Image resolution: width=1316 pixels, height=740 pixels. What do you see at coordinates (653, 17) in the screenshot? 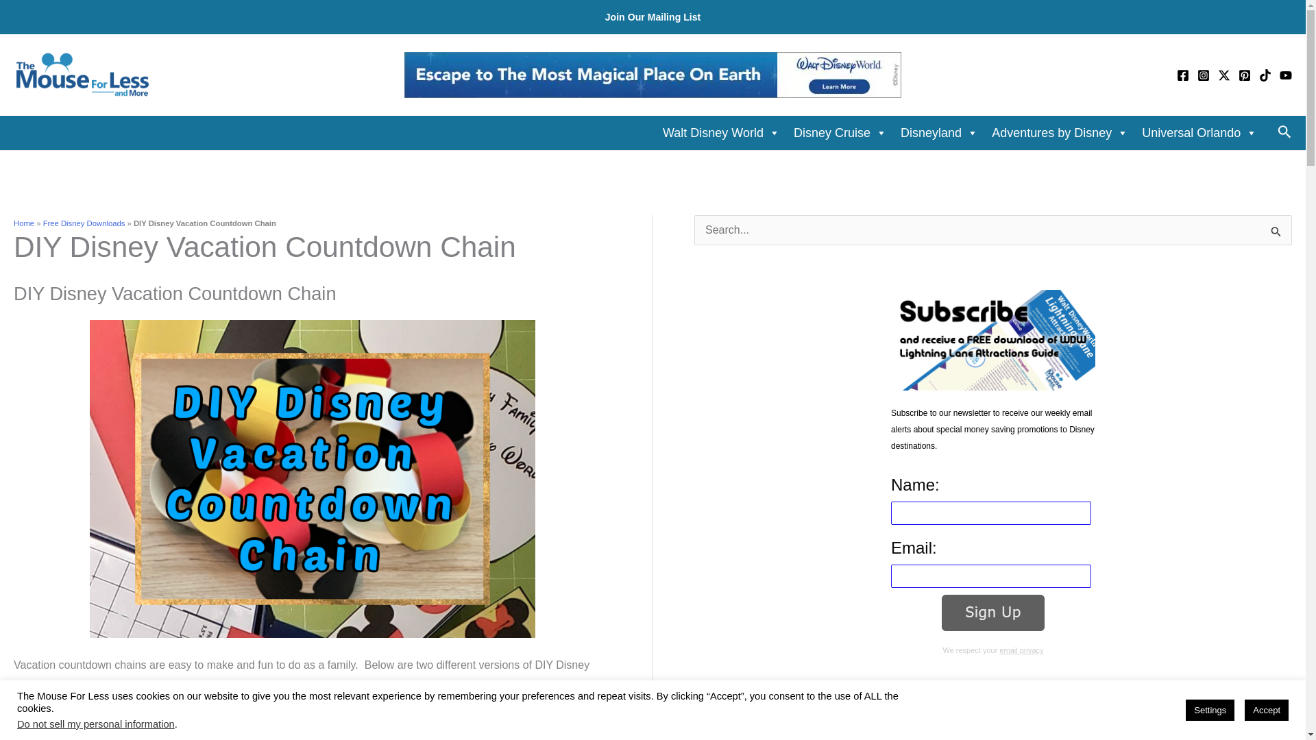
I see `Join Our Mailing List` at bounding box center [653, 17].